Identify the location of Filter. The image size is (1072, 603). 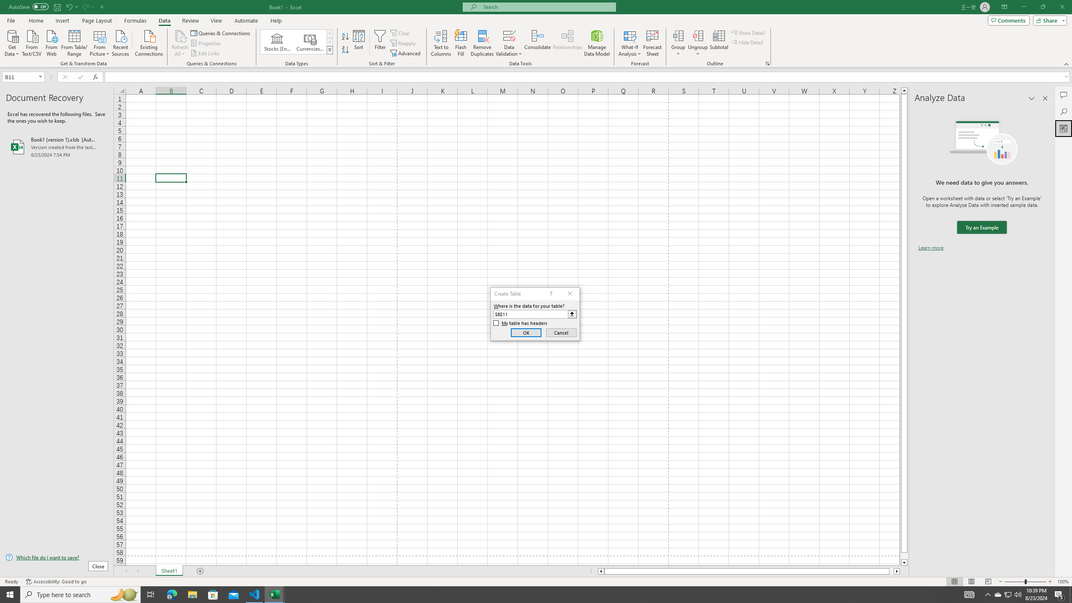
(380, 43).